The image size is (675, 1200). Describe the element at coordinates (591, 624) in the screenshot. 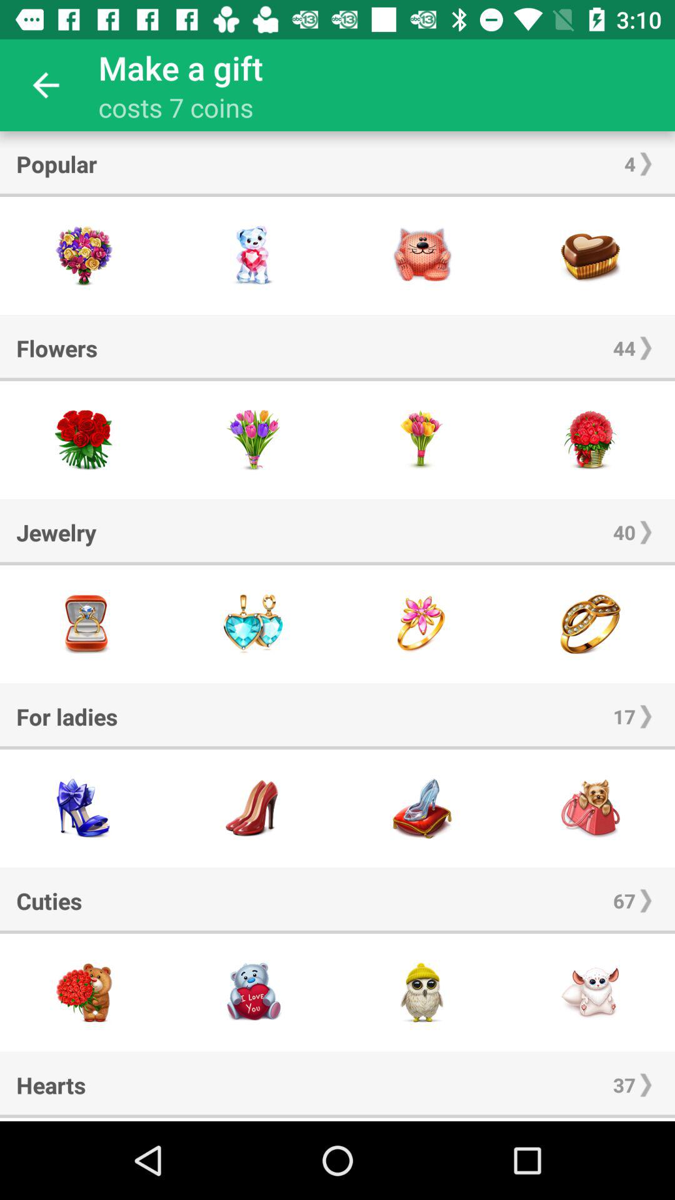

I see `select this item` at that location.